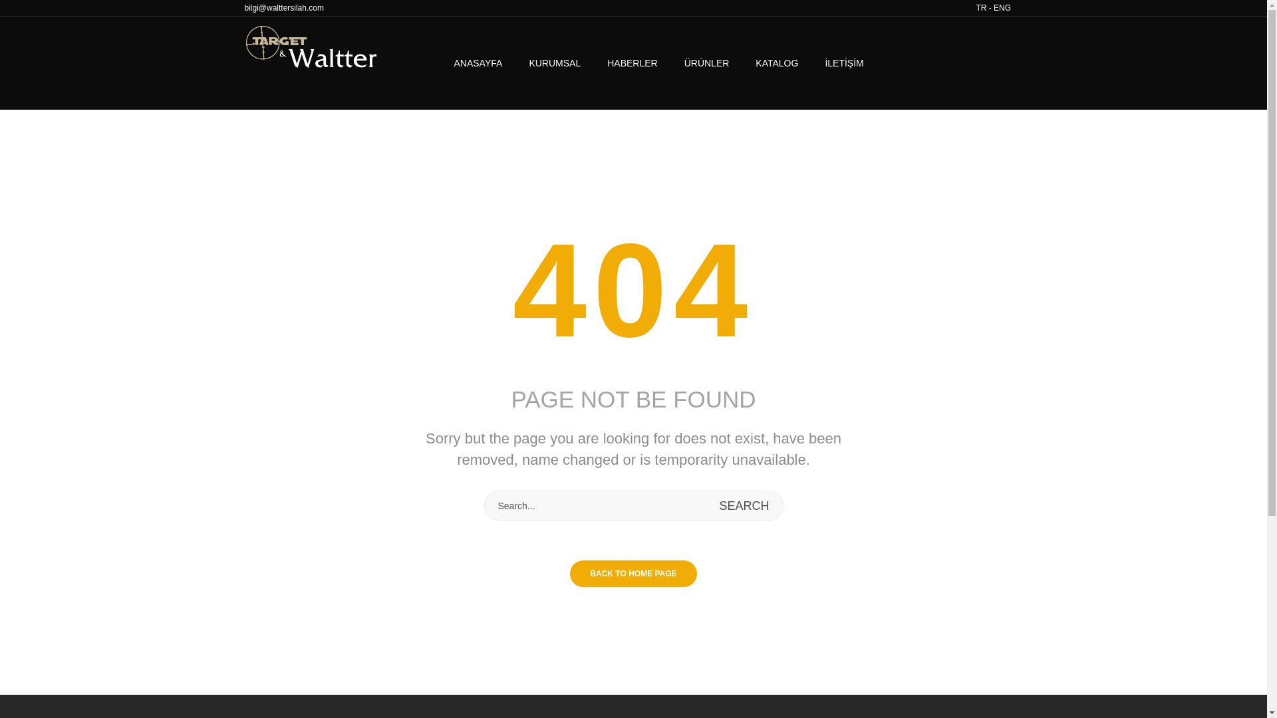 This screenshot has width=1277, height=718. Describe the element at coordinates (632, 62) in the screenshot. I see `HABERLER` at that location.